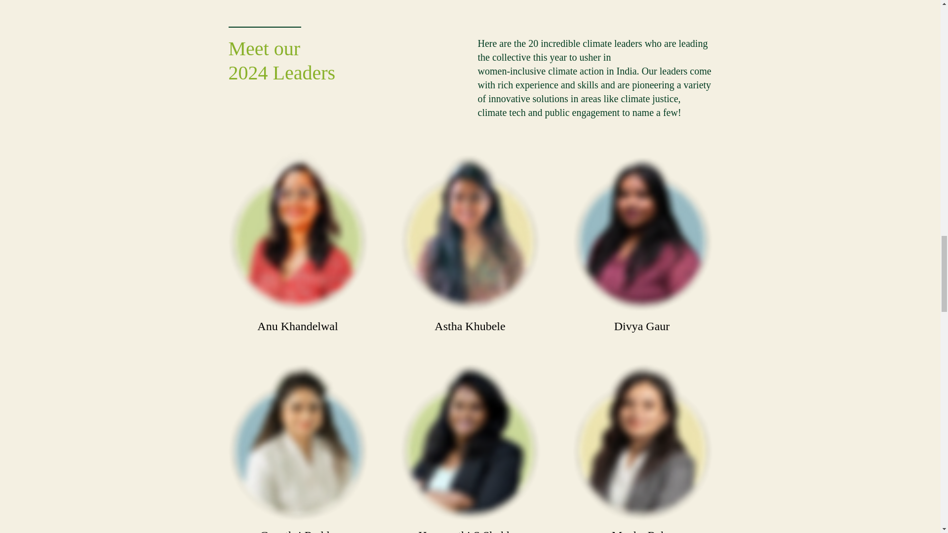  What do you see at coordinates (642, 235) in the screenshot?
I see `Divya Gaur` at bounding box center [642, 235].